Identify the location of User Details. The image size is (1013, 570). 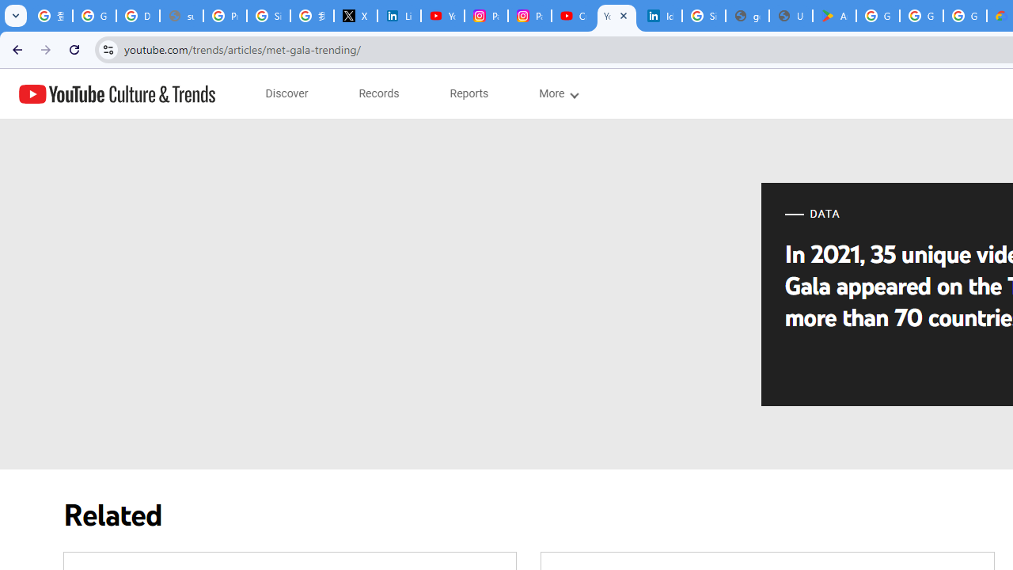
(790, 16).